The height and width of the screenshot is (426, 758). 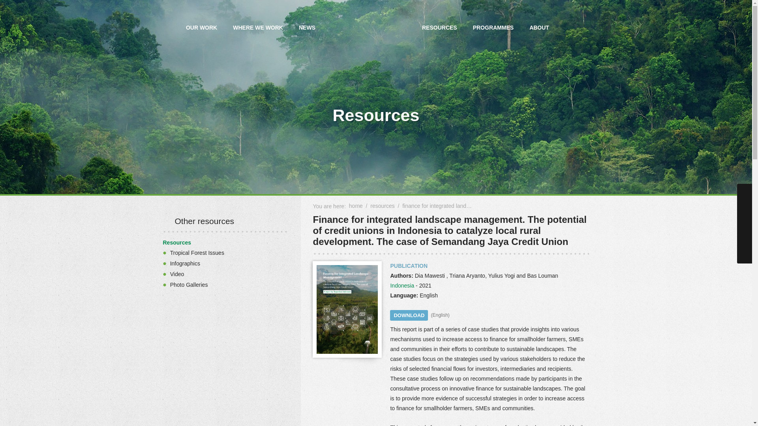 What do you see at coordinates (177, 274) in the screenshot?
I see `Video` at bounding box center [177, 274].